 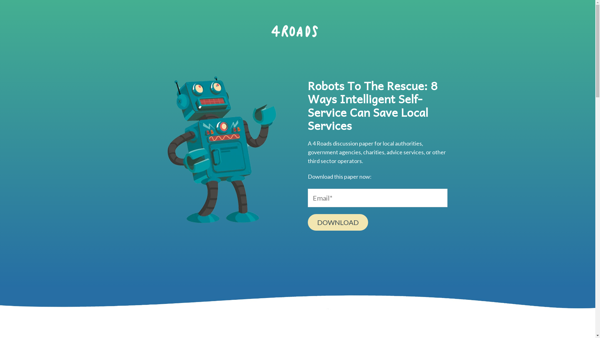 I want to click on Transition-shape-2-blue, so click(x=297, y=300).